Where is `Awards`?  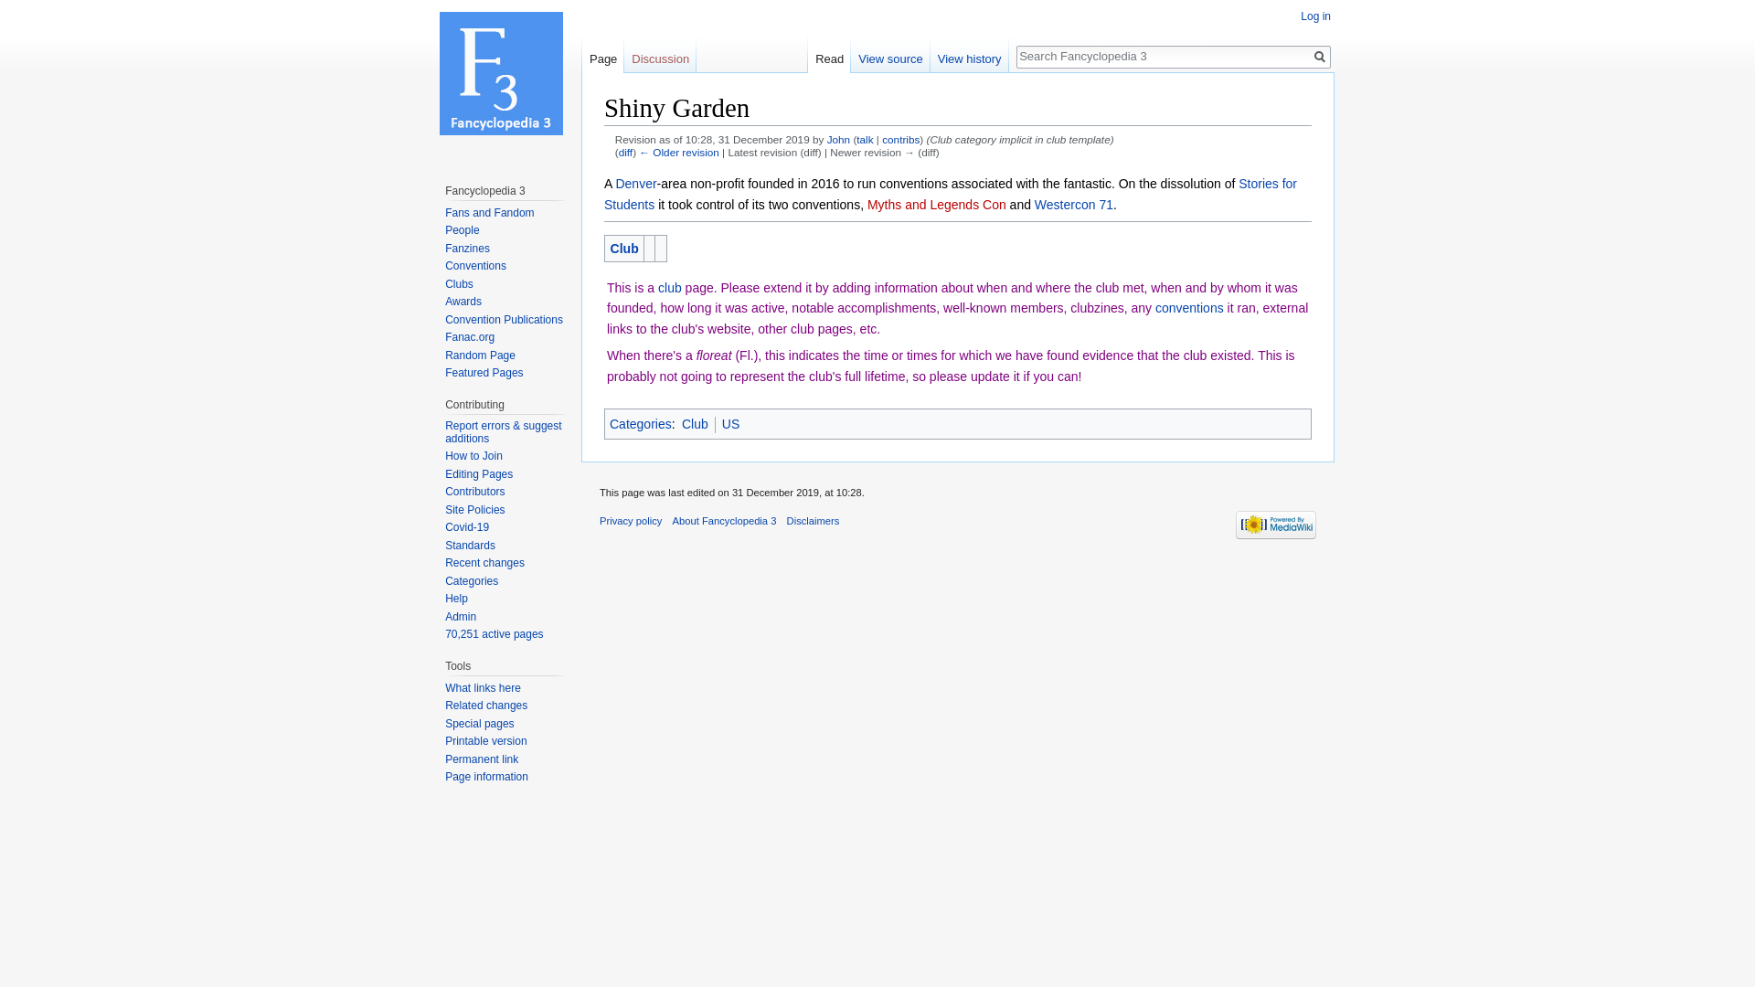
Awards is located at coordinates (463, 301).